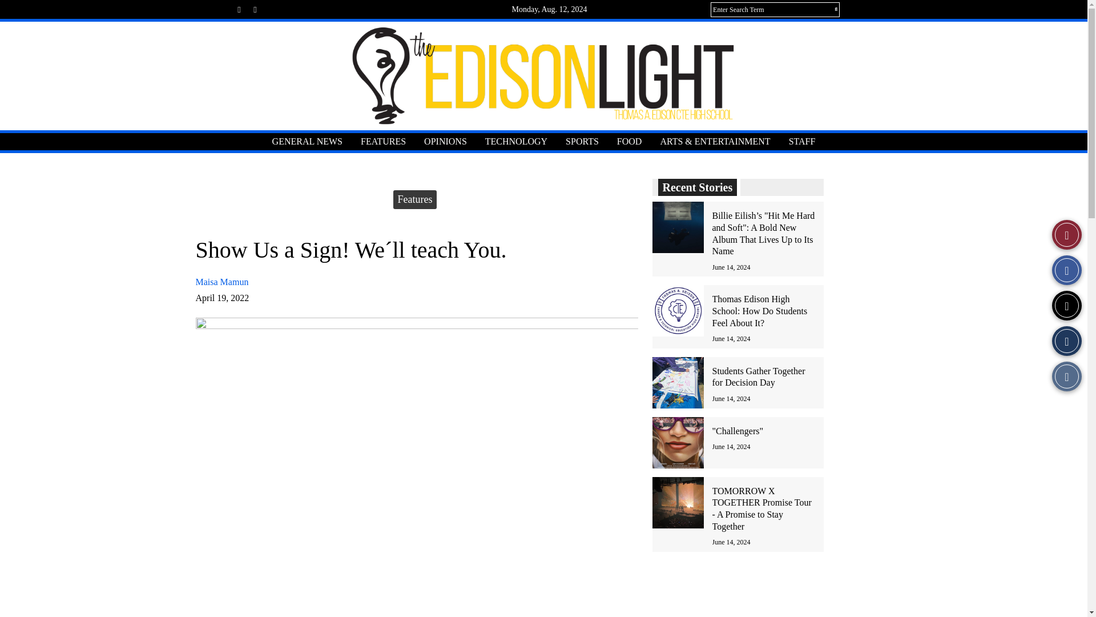  What do you see at coordinates (445, 142) in the screenshot?
I see `OPINIONS` at bounding box center [445, 142].